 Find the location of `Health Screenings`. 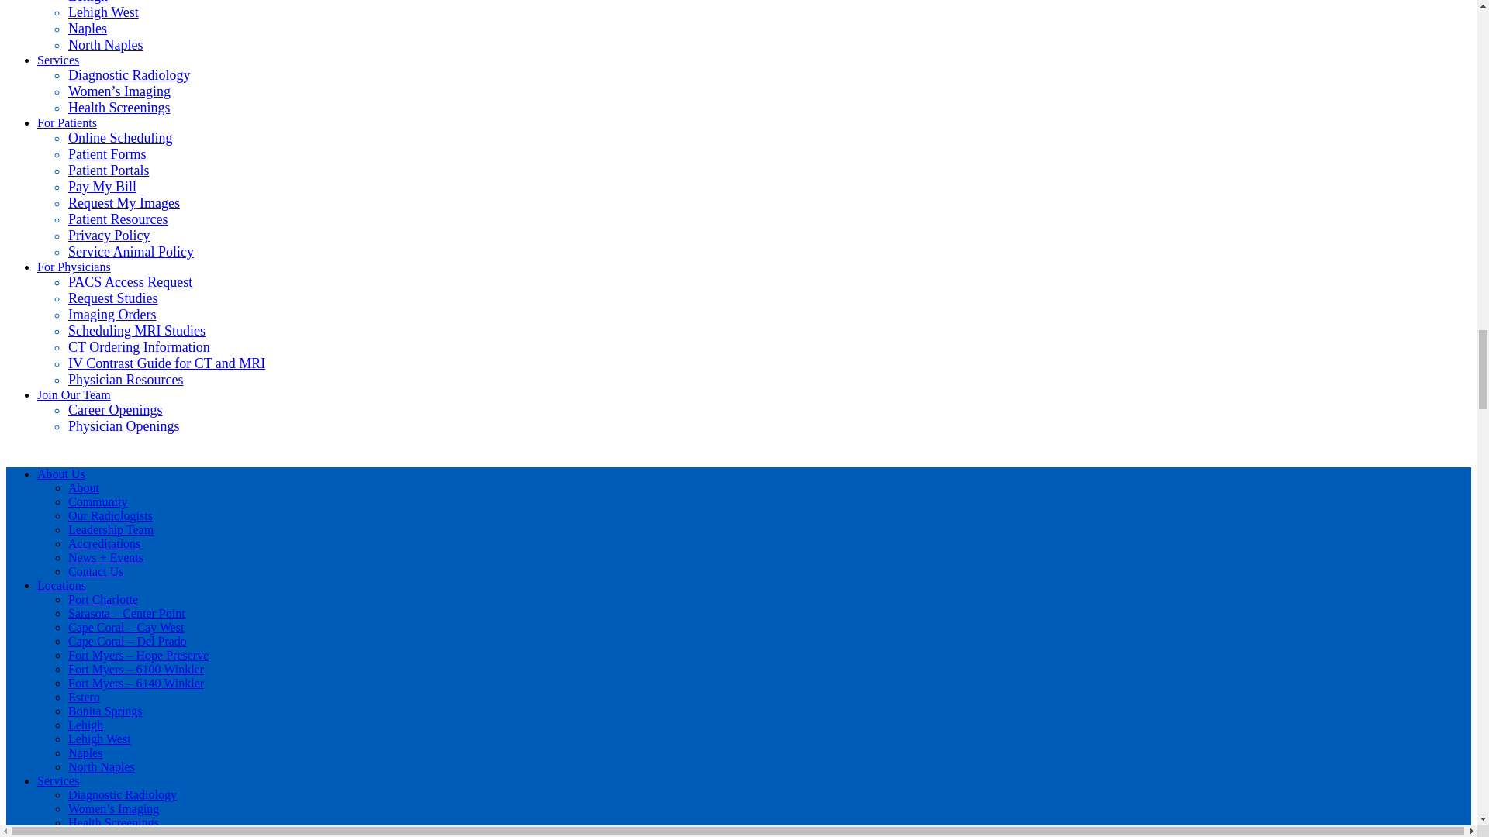

Health Screenings is located at coordinates (119, 107).